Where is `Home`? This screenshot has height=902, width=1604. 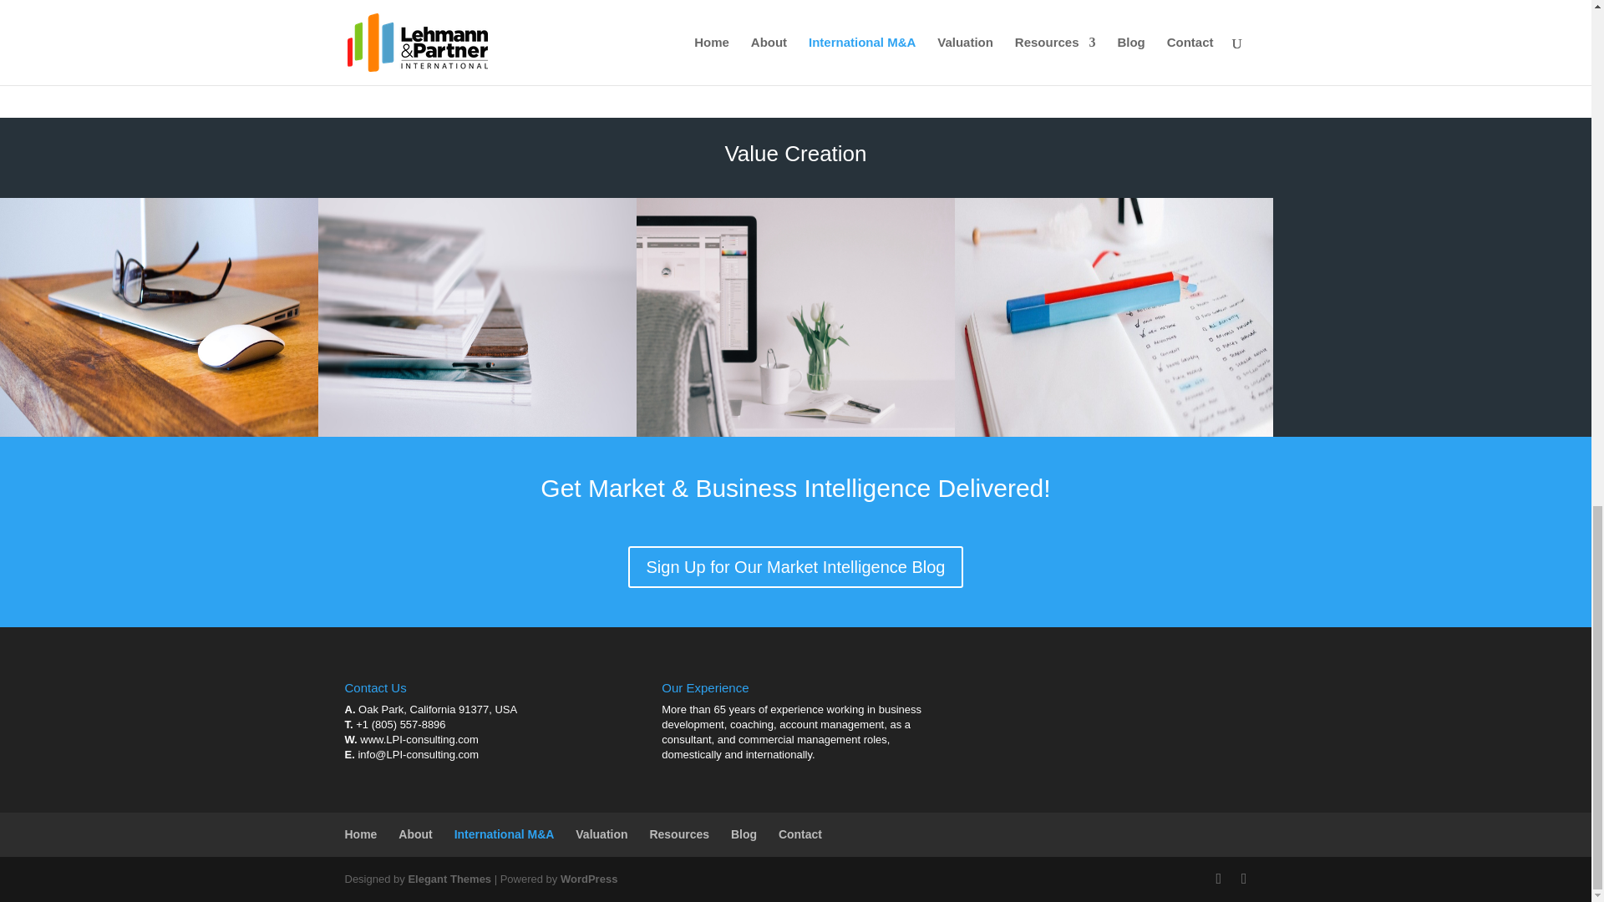
Home is located at coordinates (361, 834).